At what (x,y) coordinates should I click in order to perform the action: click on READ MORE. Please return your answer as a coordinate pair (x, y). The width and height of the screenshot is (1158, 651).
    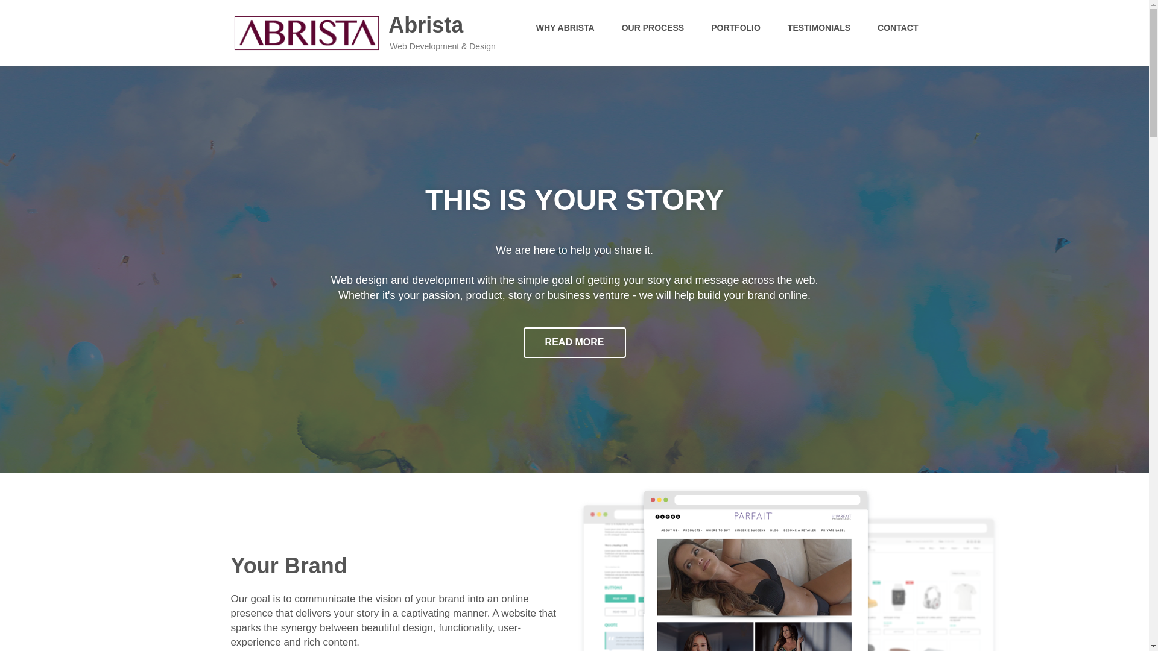
    Looking at the image, I should click on (574, 342).